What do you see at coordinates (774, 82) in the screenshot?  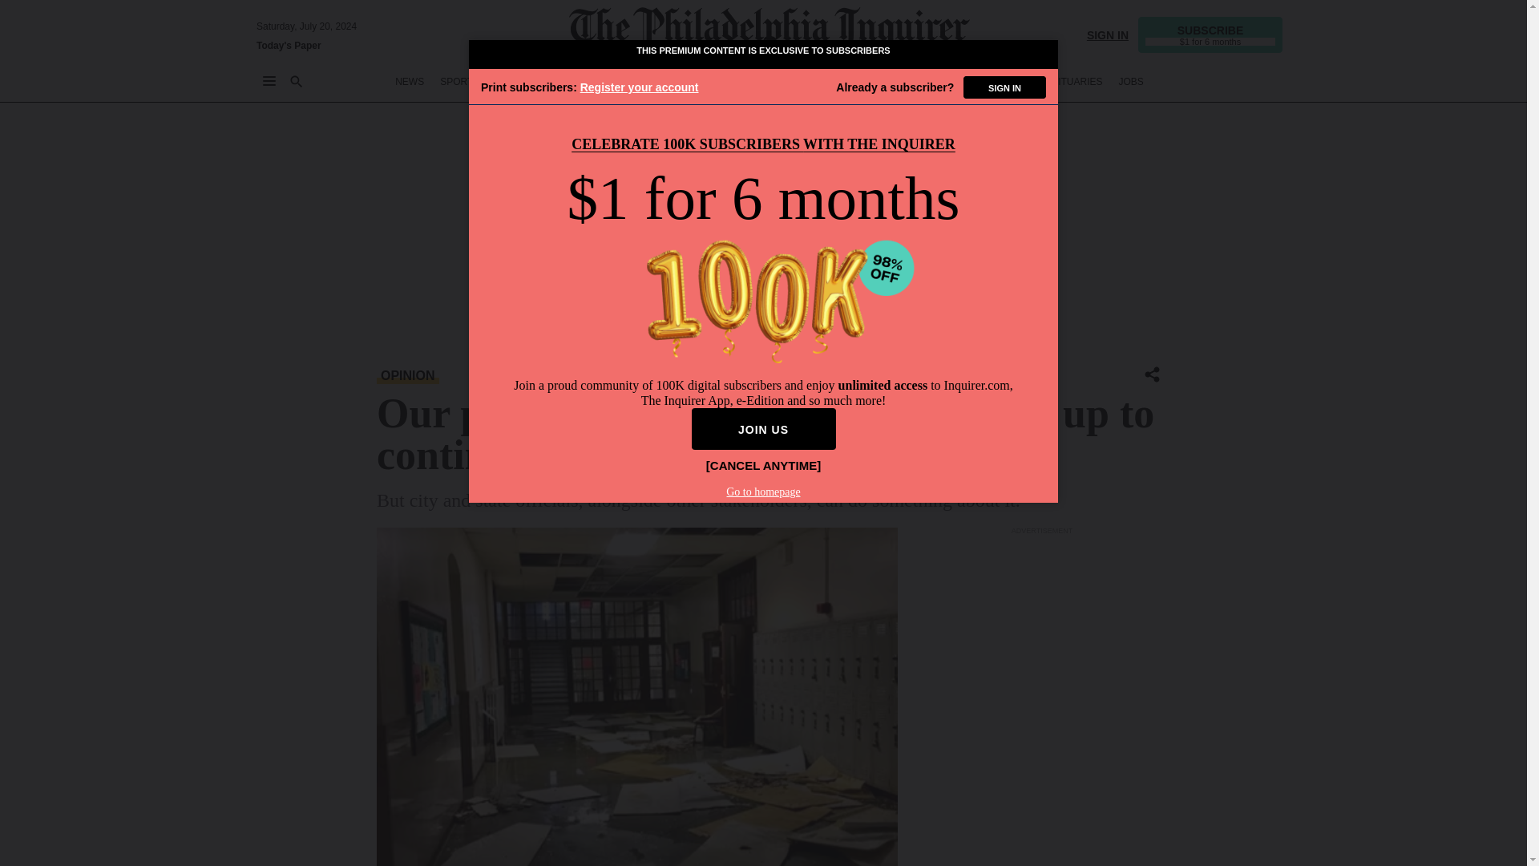 I see `ENTERTAINMENT` at bounding box center [774, 82].